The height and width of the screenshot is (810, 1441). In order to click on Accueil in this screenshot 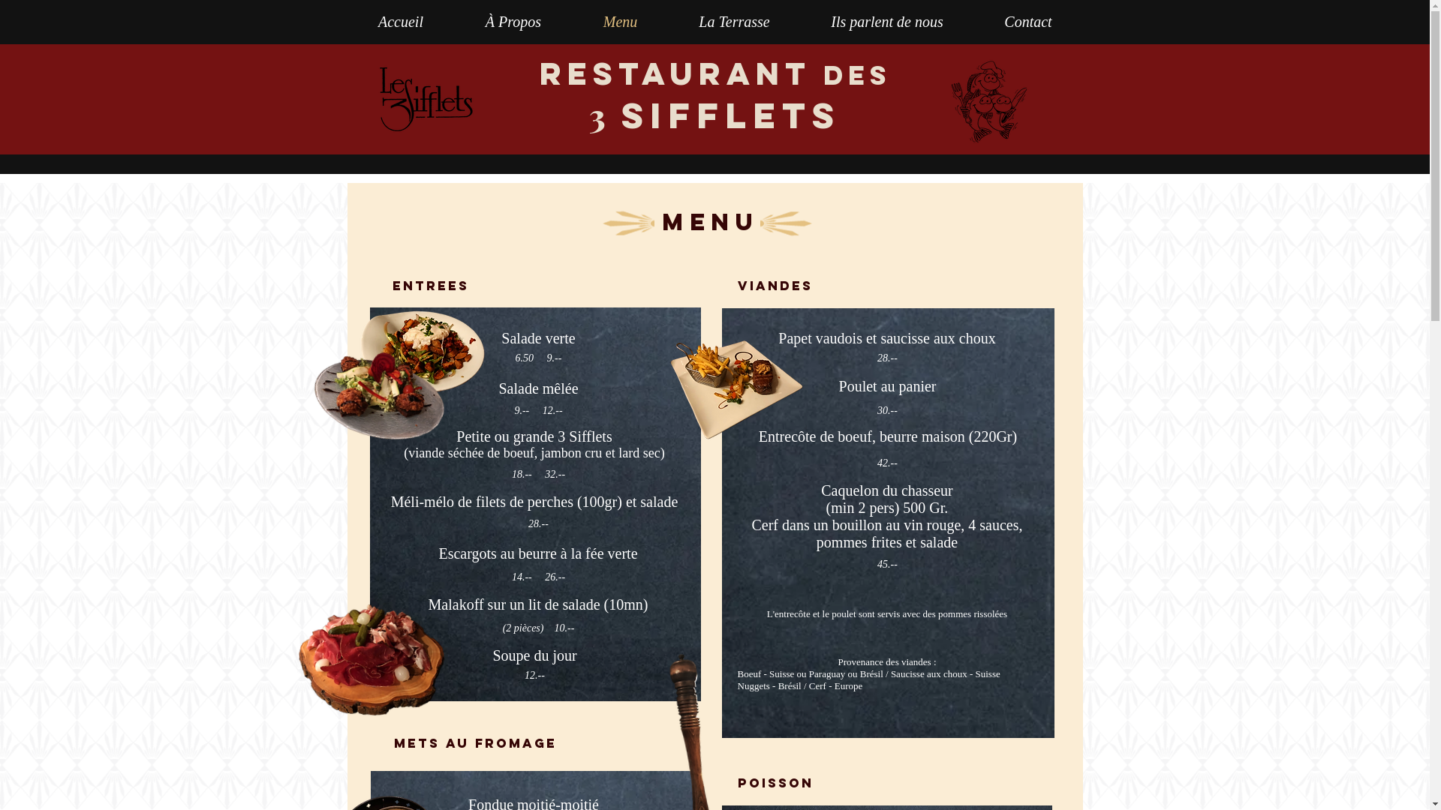, I will do `click(401, 22)`.